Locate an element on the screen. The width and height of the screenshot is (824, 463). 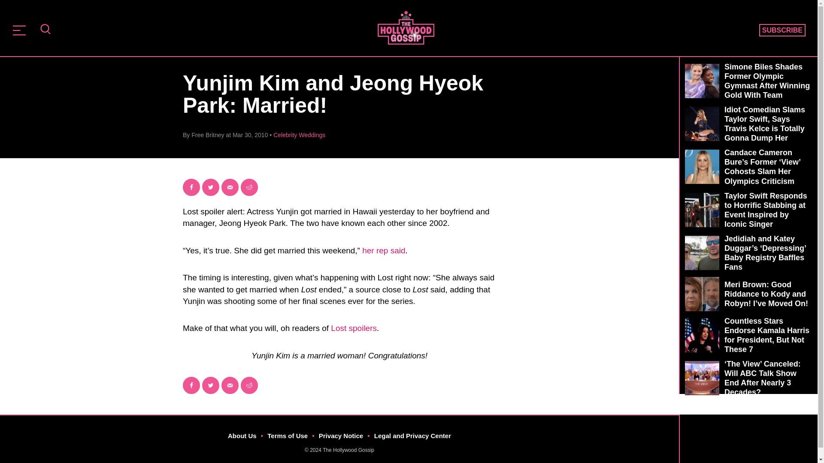
Share on Reddit is located at coordinates (249, 187).